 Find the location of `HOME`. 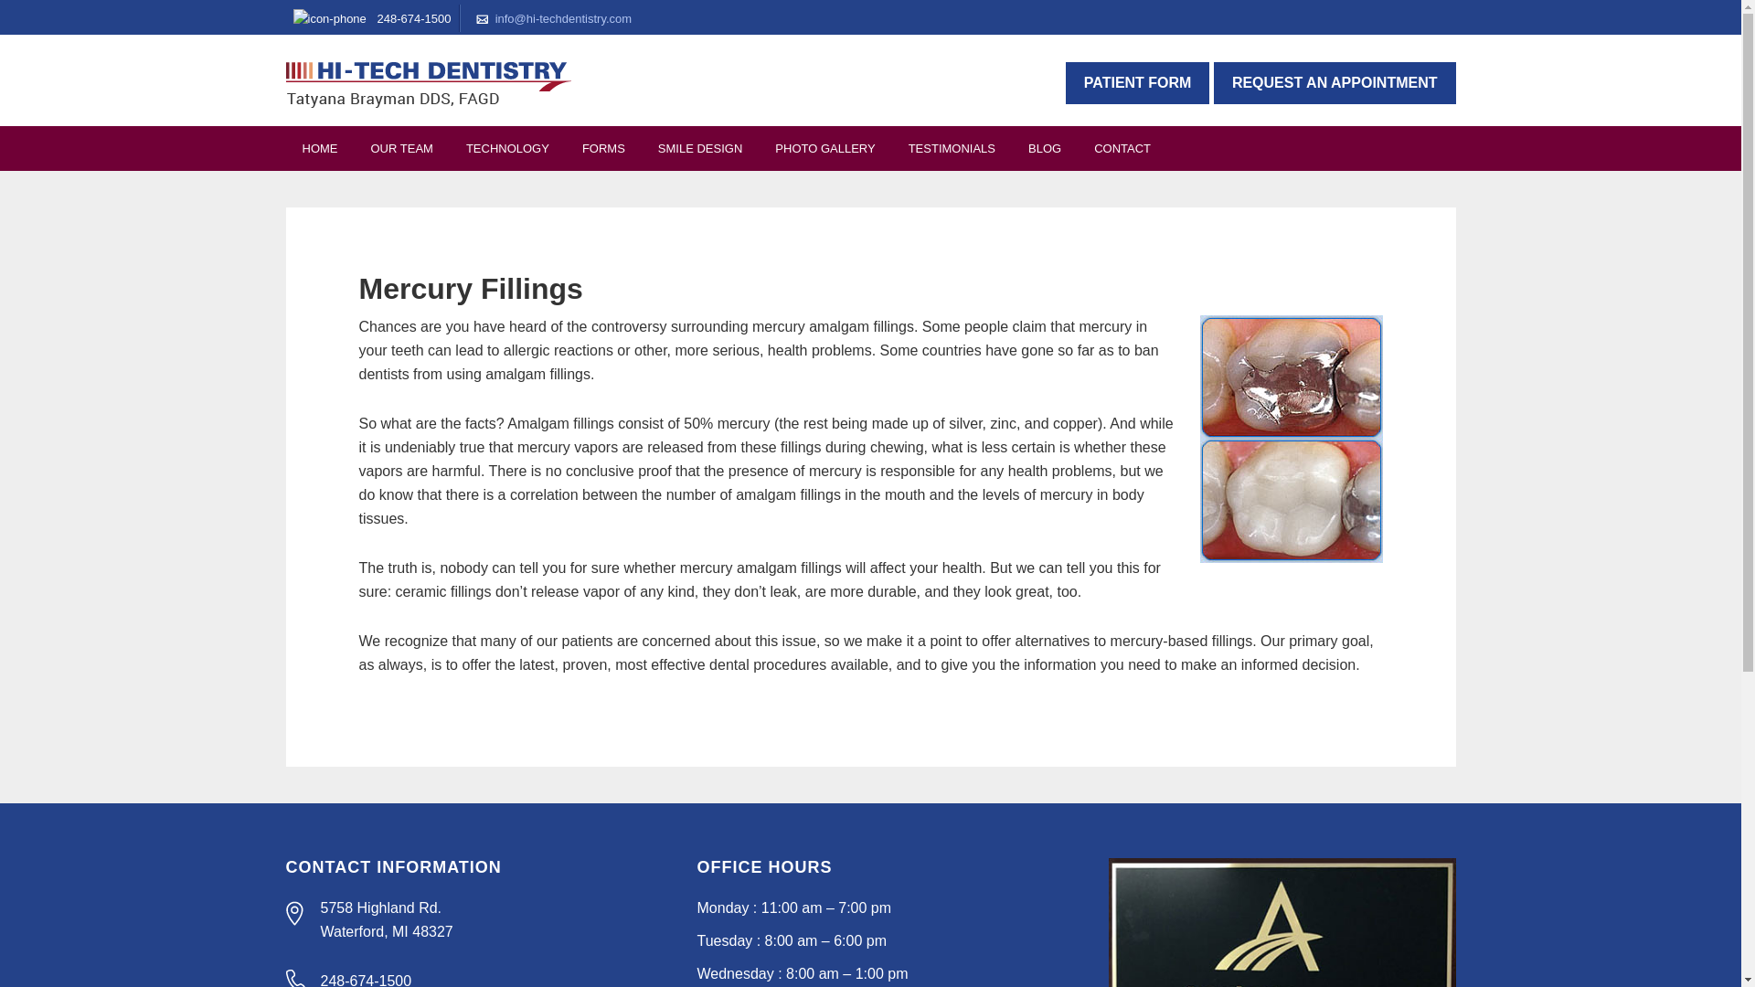

HOME is located at coordinates (319, 148).